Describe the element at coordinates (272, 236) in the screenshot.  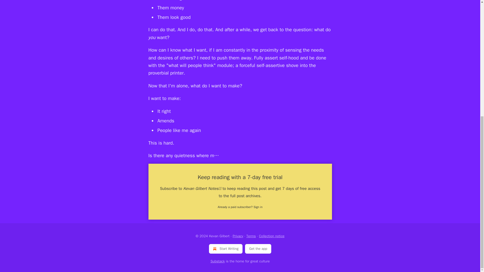
I see `Collection notice` at that location.